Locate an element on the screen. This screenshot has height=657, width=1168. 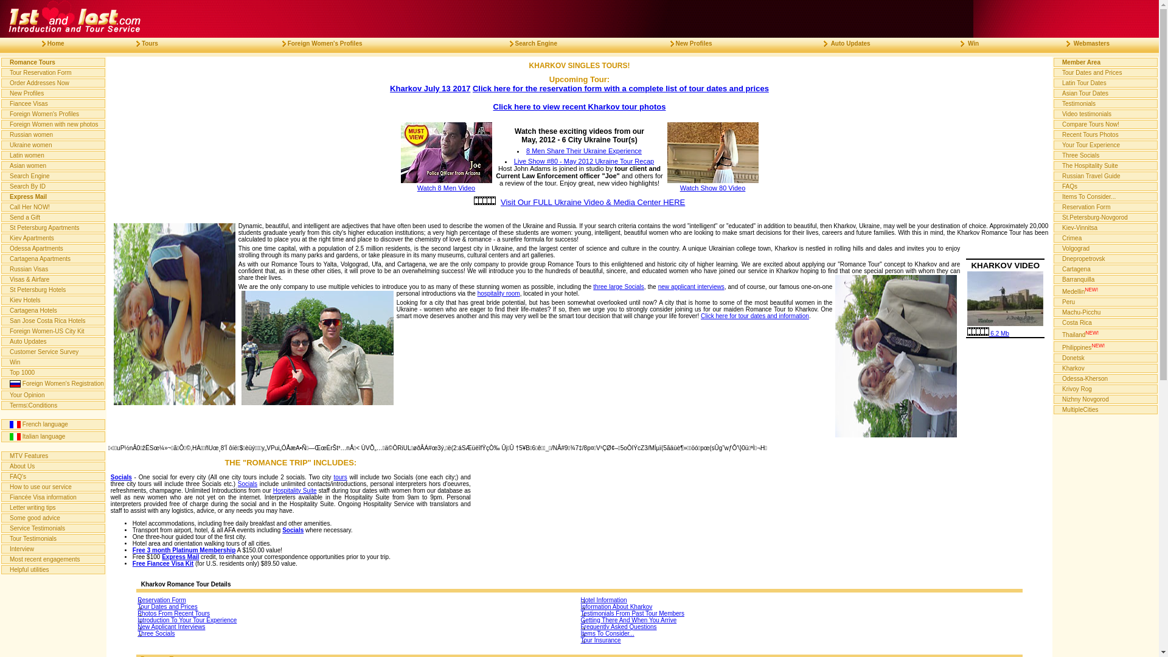
Items To Consider... is located at coordinates (801, 634).